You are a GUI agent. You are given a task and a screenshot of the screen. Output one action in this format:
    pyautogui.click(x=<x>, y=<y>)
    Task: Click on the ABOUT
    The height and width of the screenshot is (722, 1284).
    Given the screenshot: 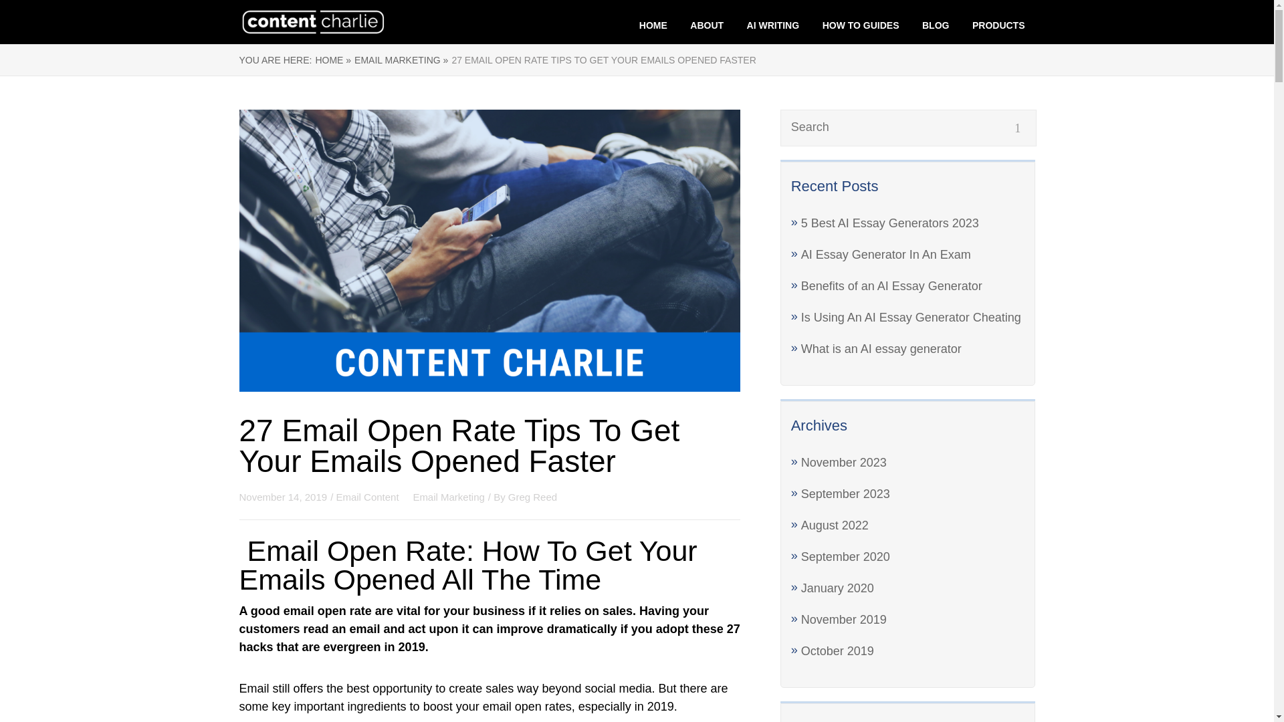 What is the action you would take?
    pyautogui.click(x=707, y=25)
    